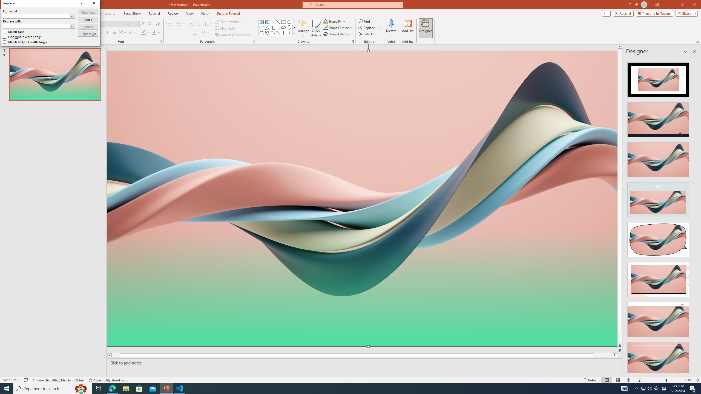 This screenshot has width=701, height=394. Describe the element at coordinates (169, 105) in the screenshot. I see `Find what` at that location.